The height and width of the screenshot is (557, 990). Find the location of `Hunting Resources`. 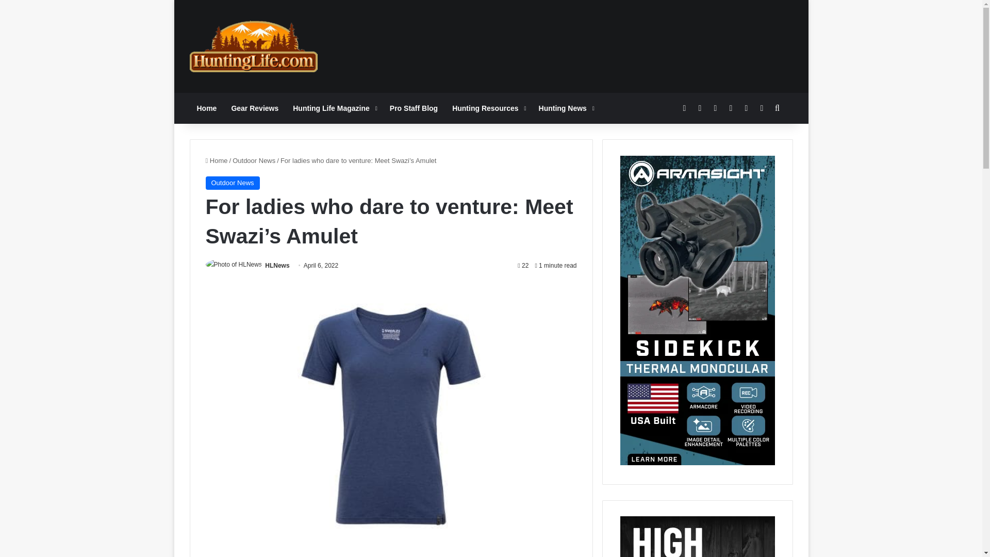

Hunting Resources is located at coordinates (488, 108).